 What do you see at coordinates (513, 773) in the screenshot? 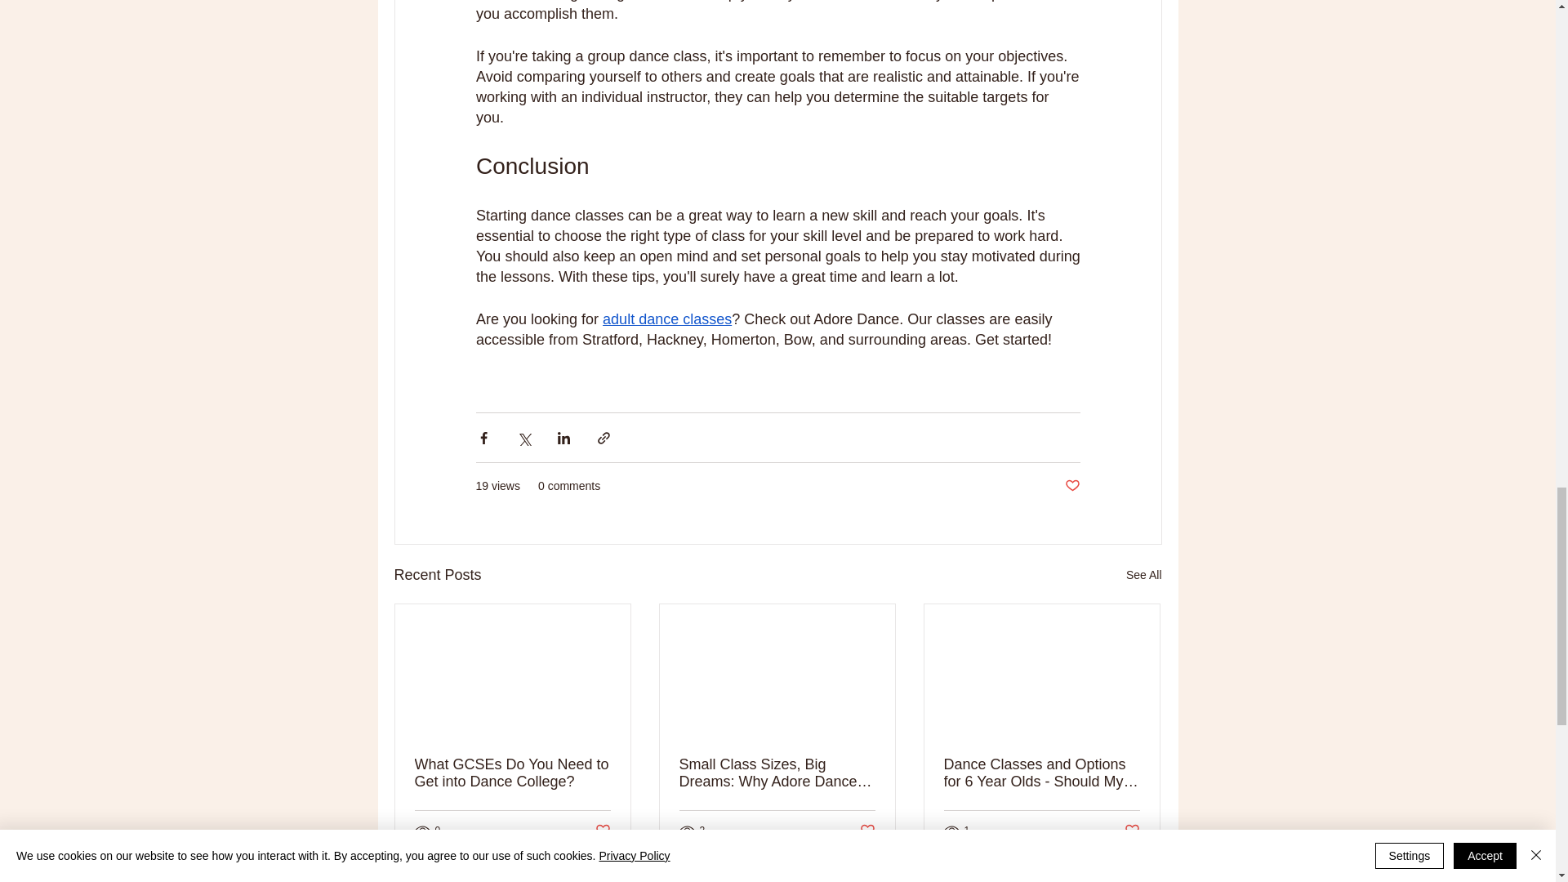
I see `What GCSEs Do You Need to Get into Dance College?` at bounding box center [513, 773].